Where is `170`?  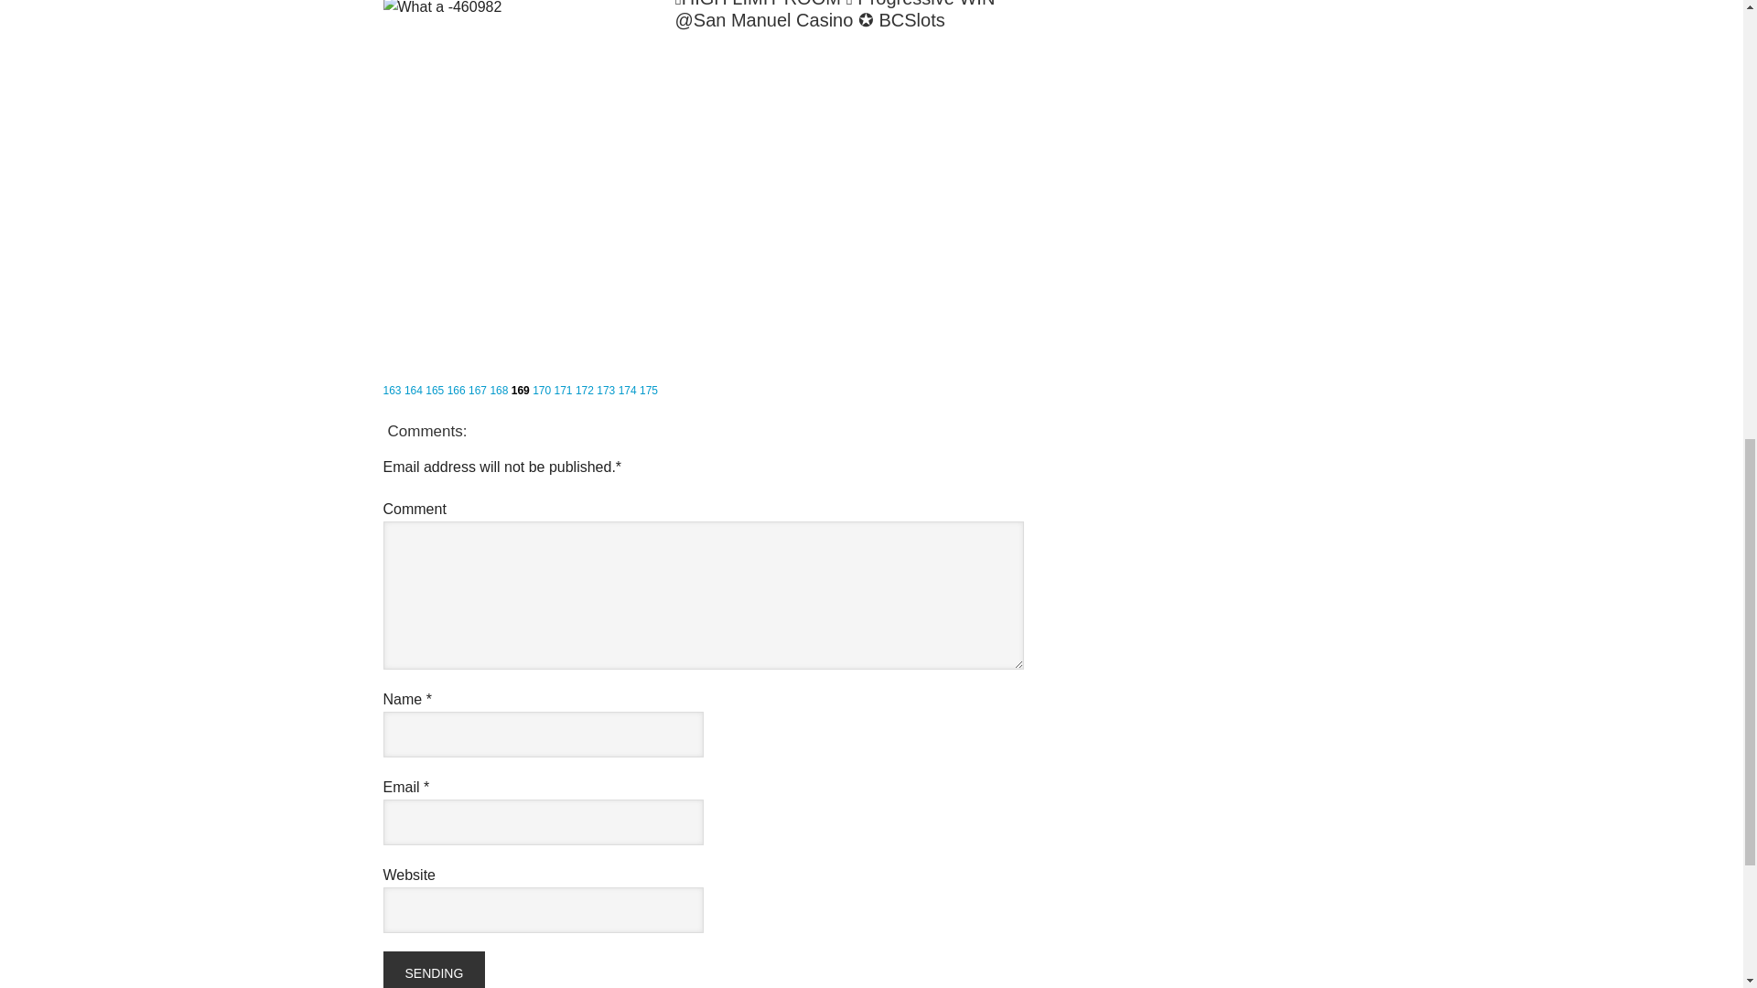 170 is located at coordinates (542, 391).